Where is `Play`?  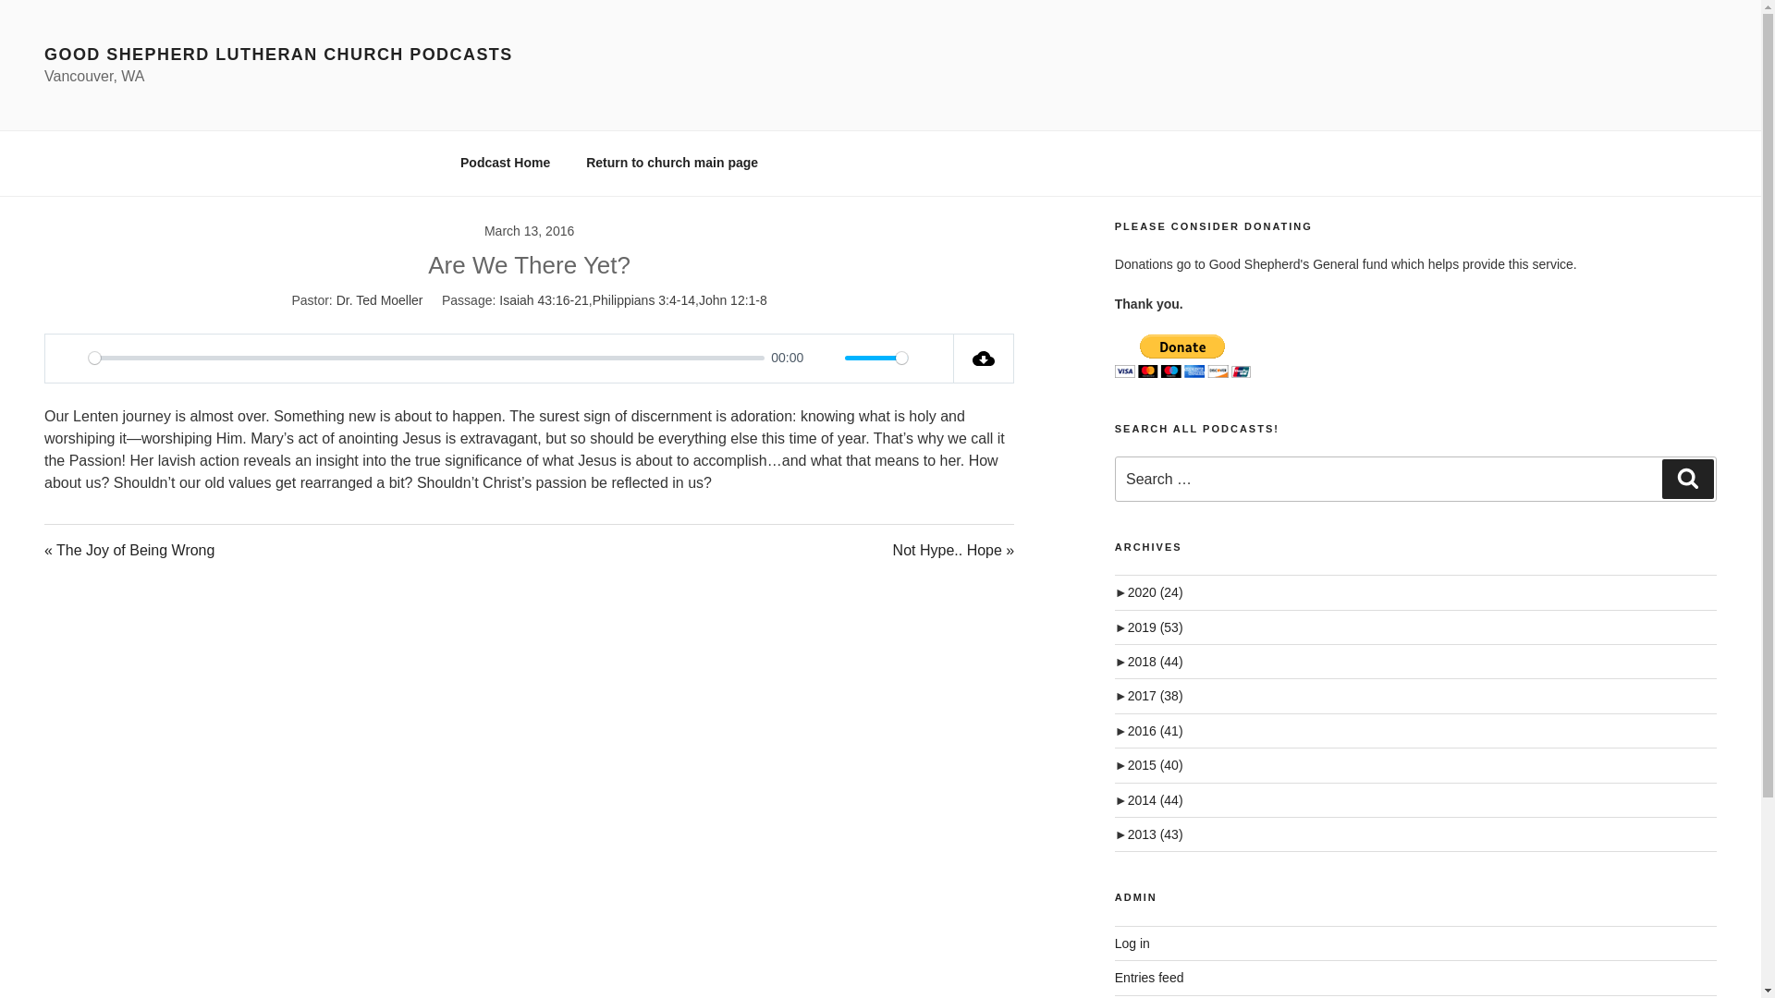
Play is located at coordinates (68, 358).